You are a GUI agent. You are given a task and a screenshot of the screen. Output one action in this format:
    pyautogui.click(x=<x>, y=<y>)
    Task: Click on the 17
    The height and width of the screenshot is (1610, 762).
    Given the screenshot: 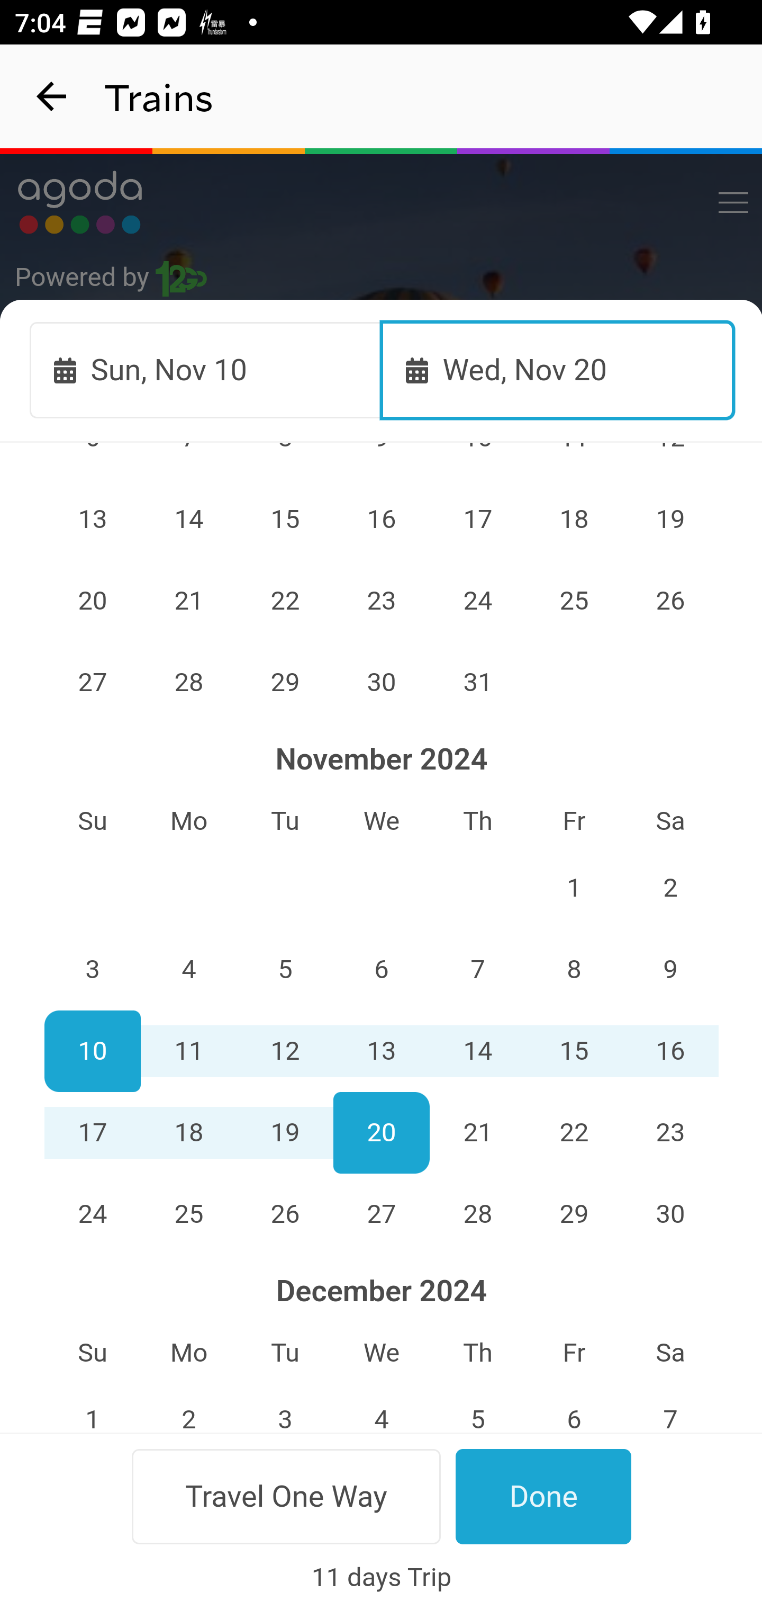 What is the action you would take?
    pyautogui.click(x=477, y=519)
    